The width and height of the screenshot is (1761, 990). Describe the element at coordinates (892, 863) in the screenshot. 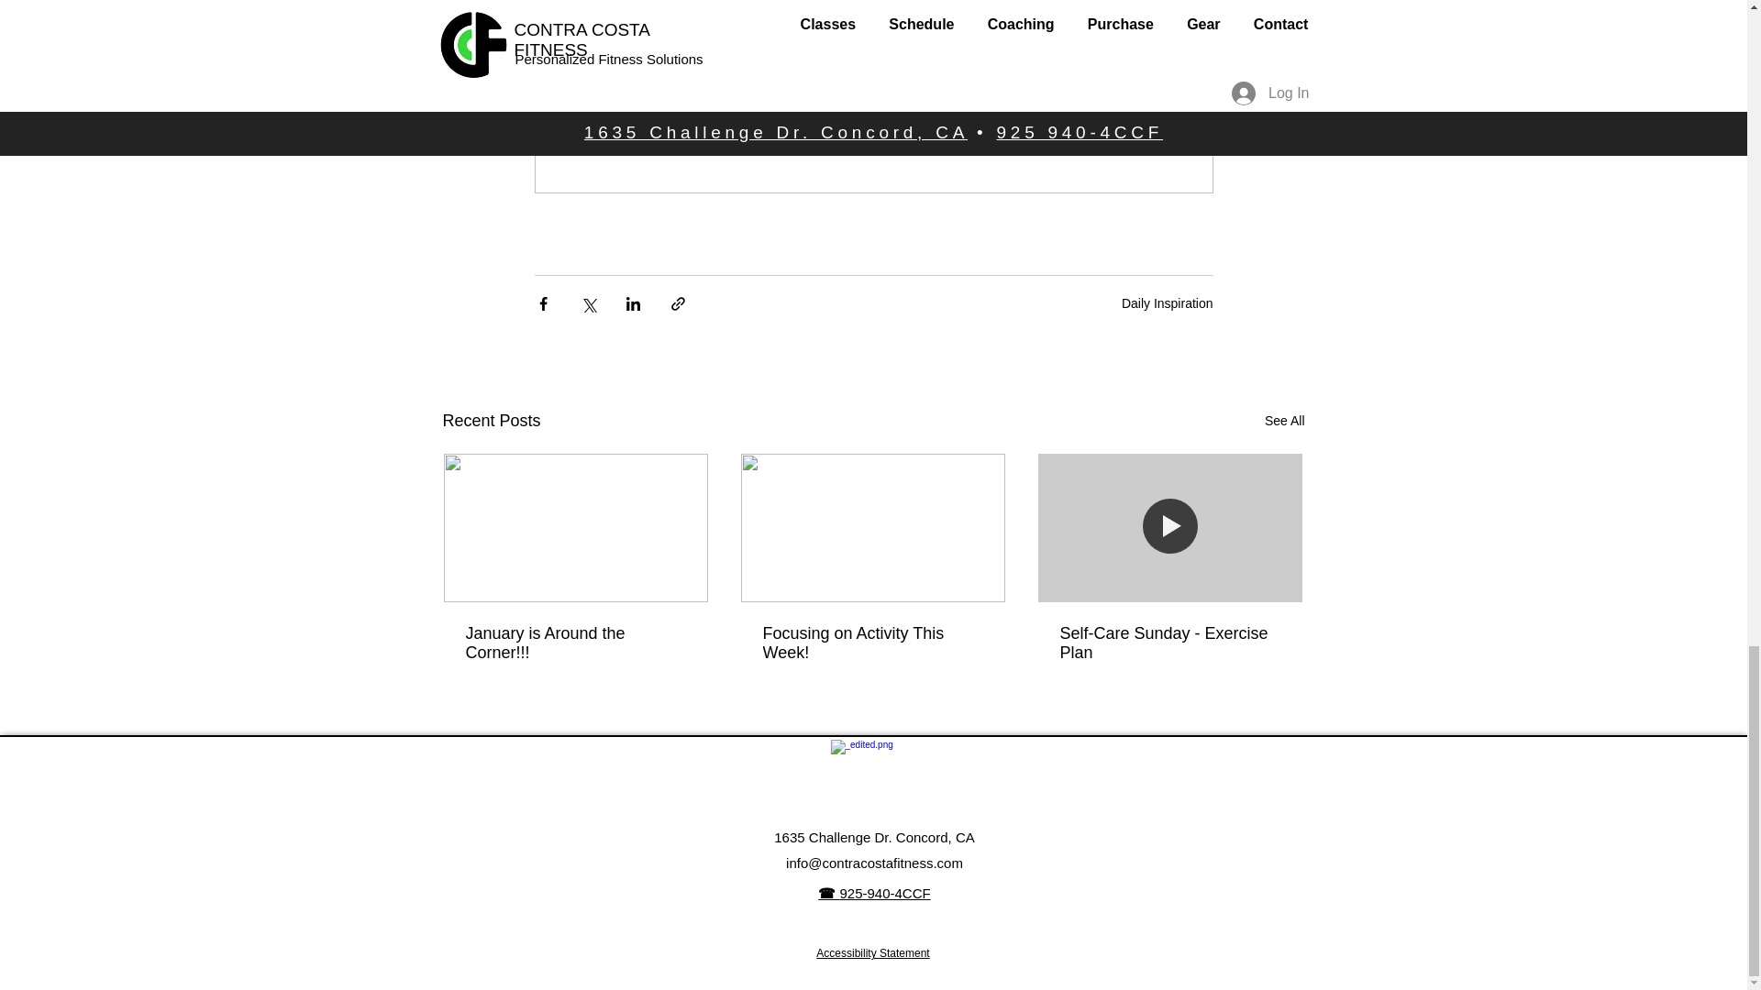

I see `contracostafitness.com` at that location.